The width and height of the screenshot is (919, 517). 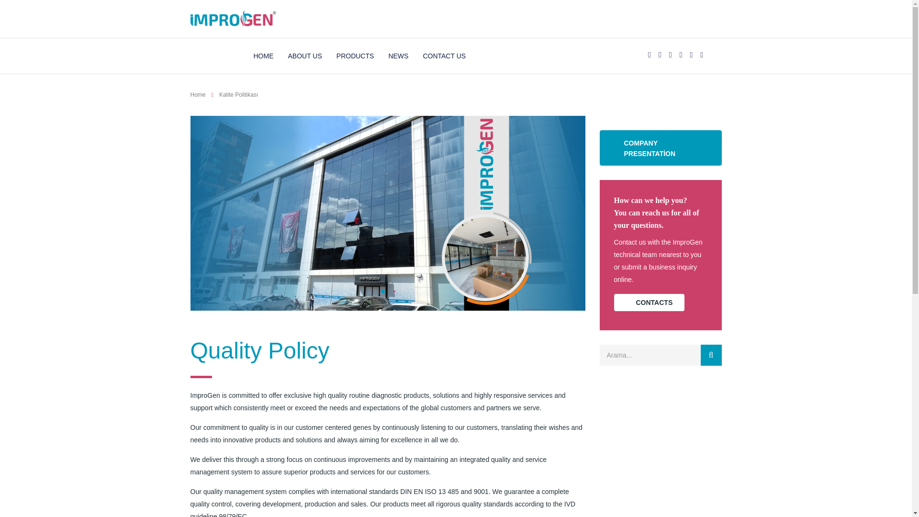 I want to click on CONTACTS, so click(x=649, y=303).